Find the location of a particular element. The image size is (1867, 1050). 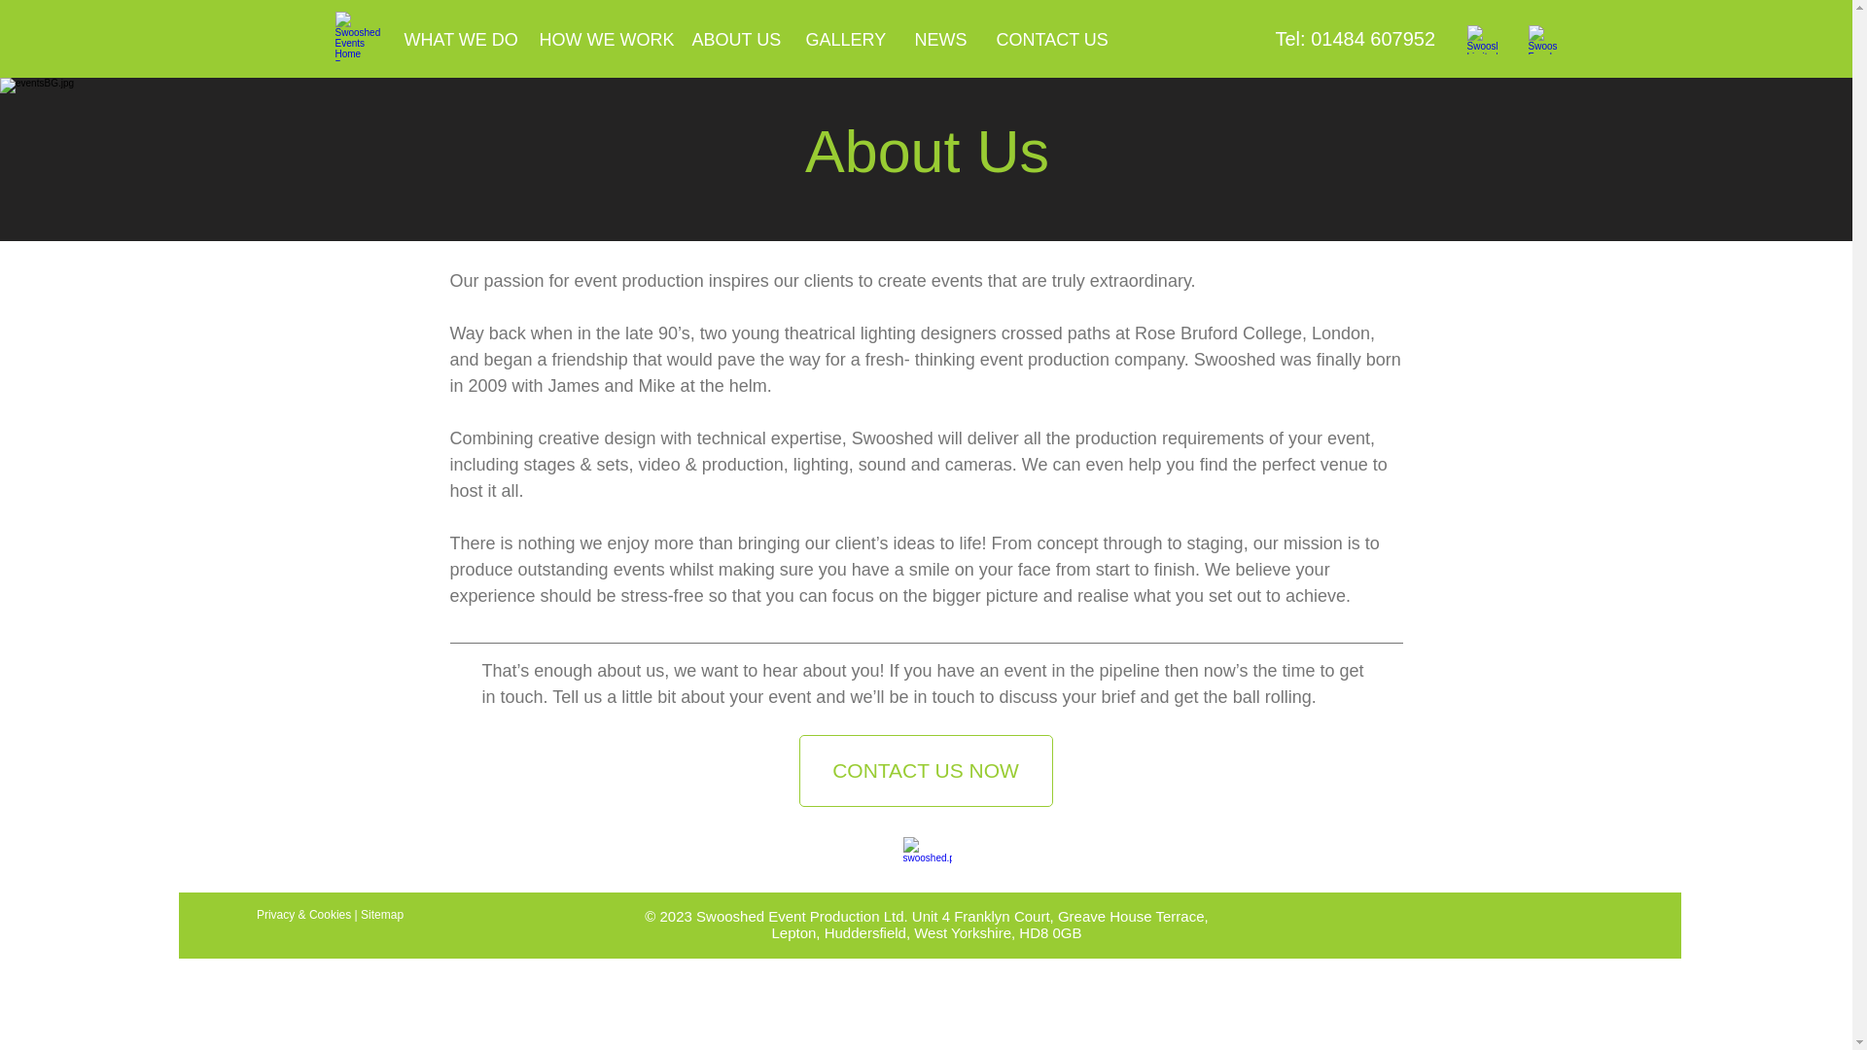

CONTACT US is located at coordinates (1050, 39).